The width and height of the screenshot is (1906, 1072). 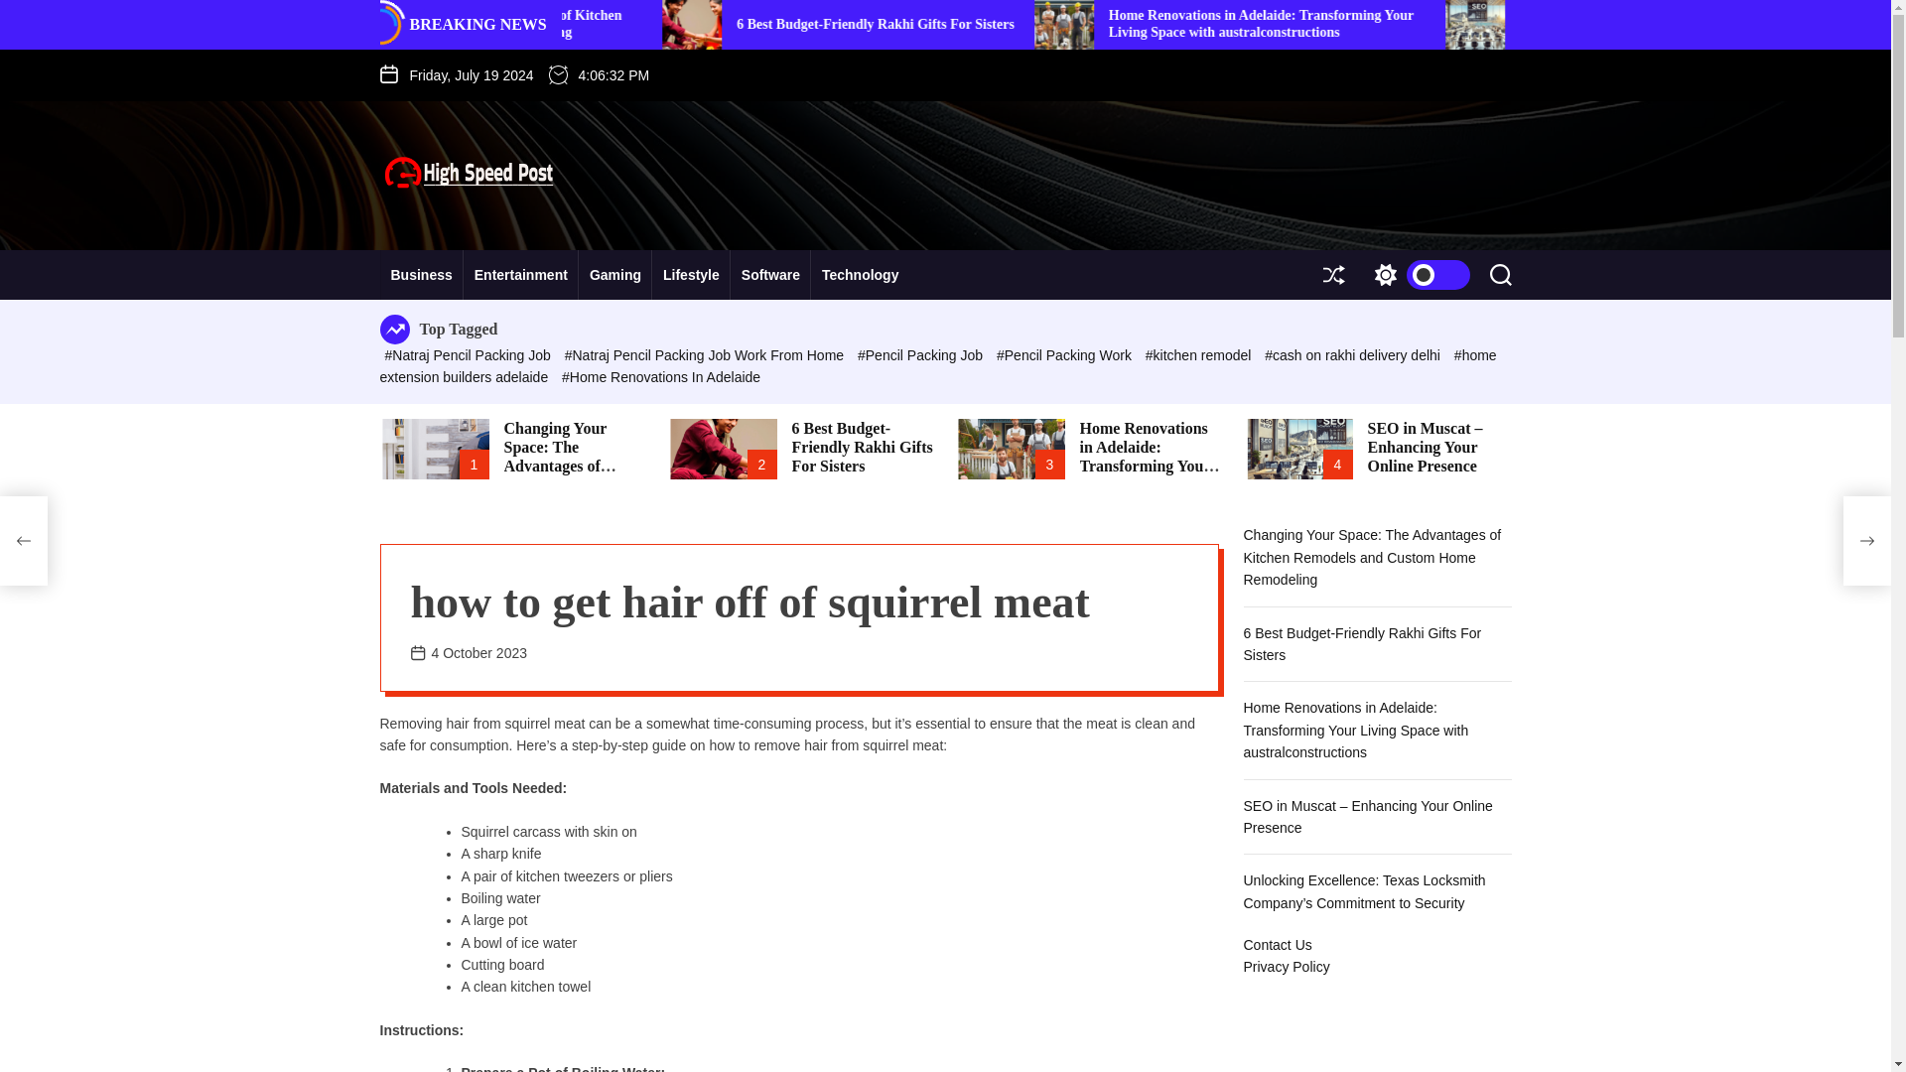 I want to click on Business, so click(x=421, y=274).